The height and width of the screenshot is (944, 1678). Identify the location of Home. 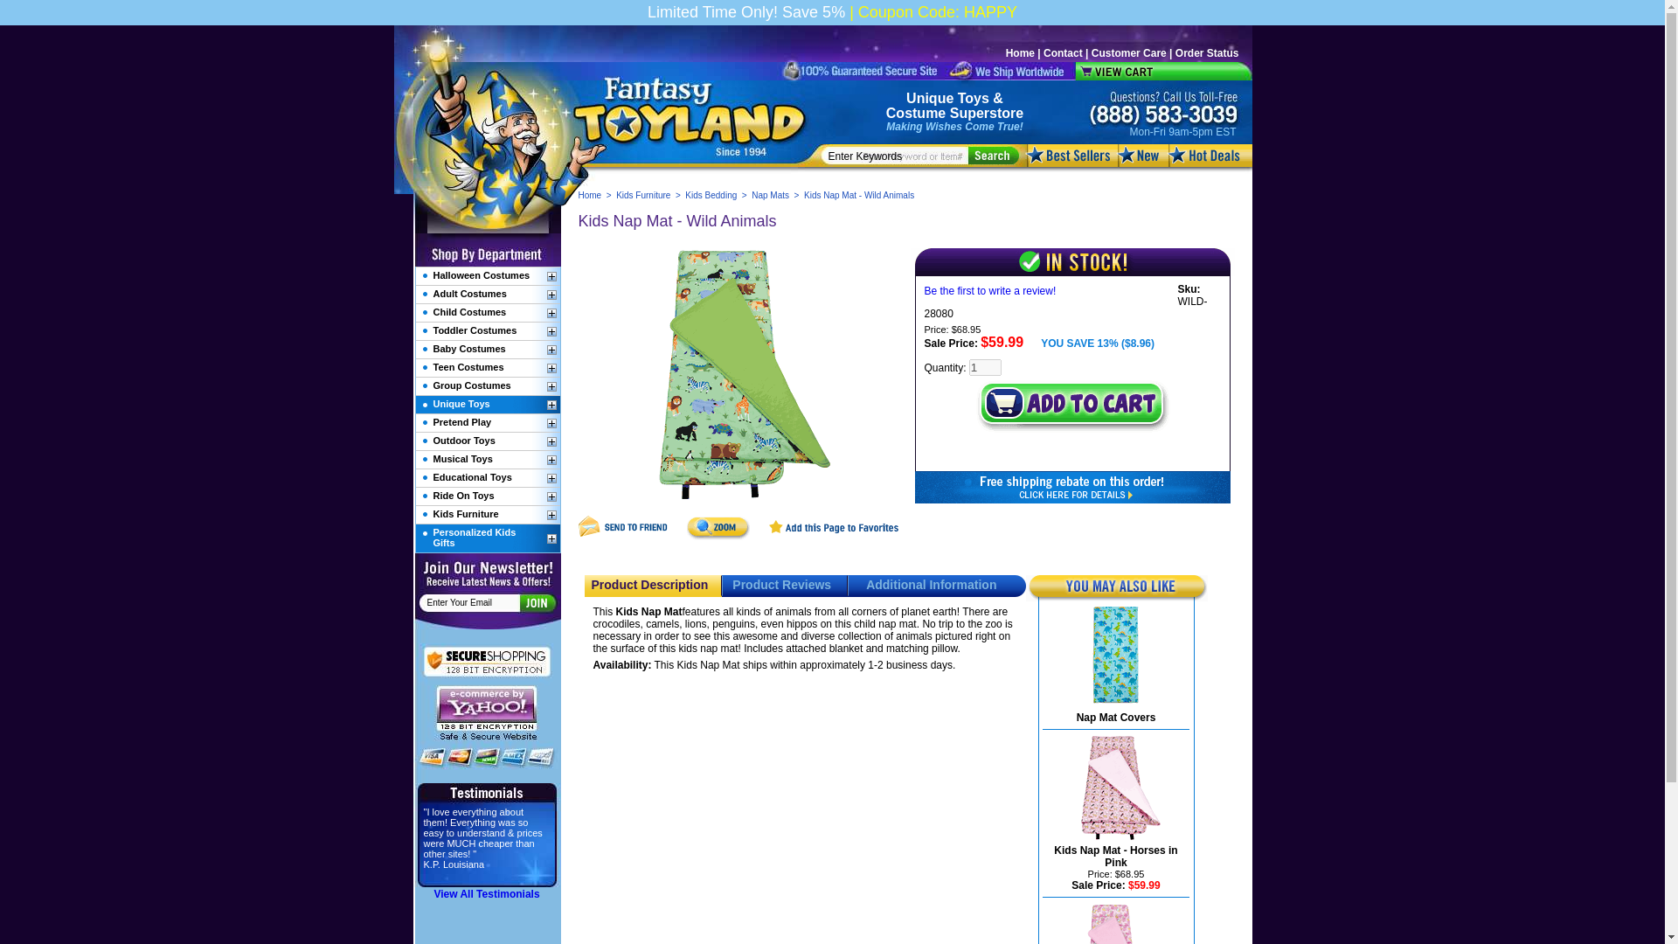
(591, 195).